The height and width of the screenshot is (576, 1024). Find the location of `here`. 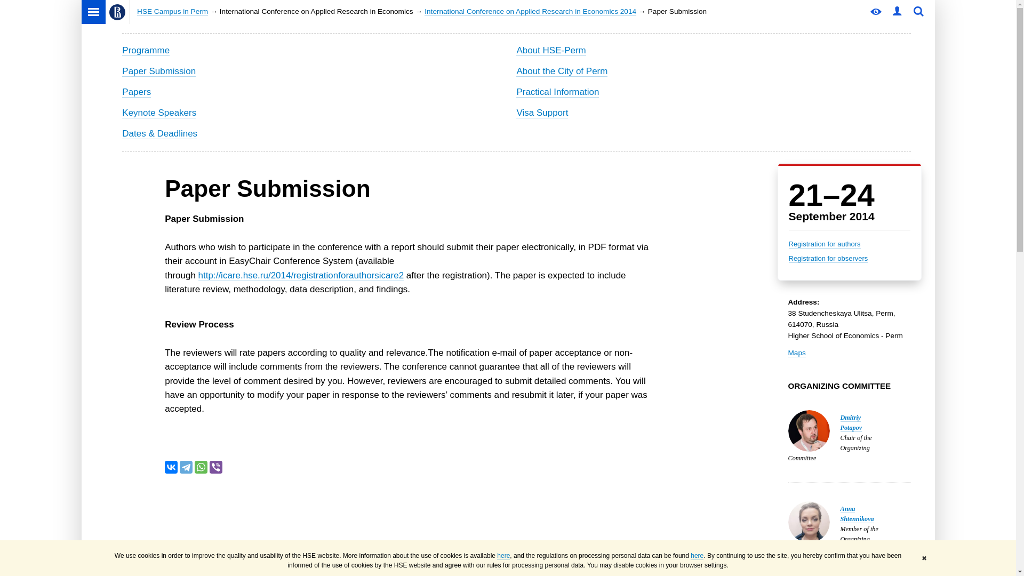

here is located at coordinates (503, 556).